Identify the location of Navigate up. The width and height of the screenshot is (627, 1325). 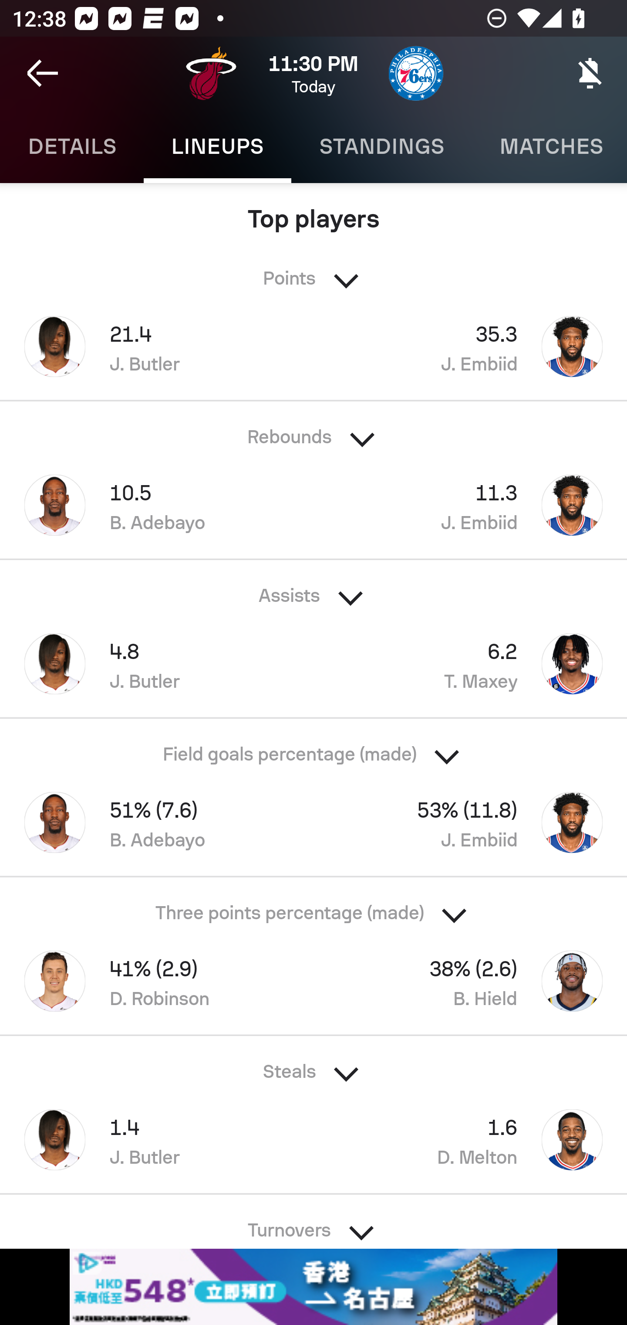
(43, 73).